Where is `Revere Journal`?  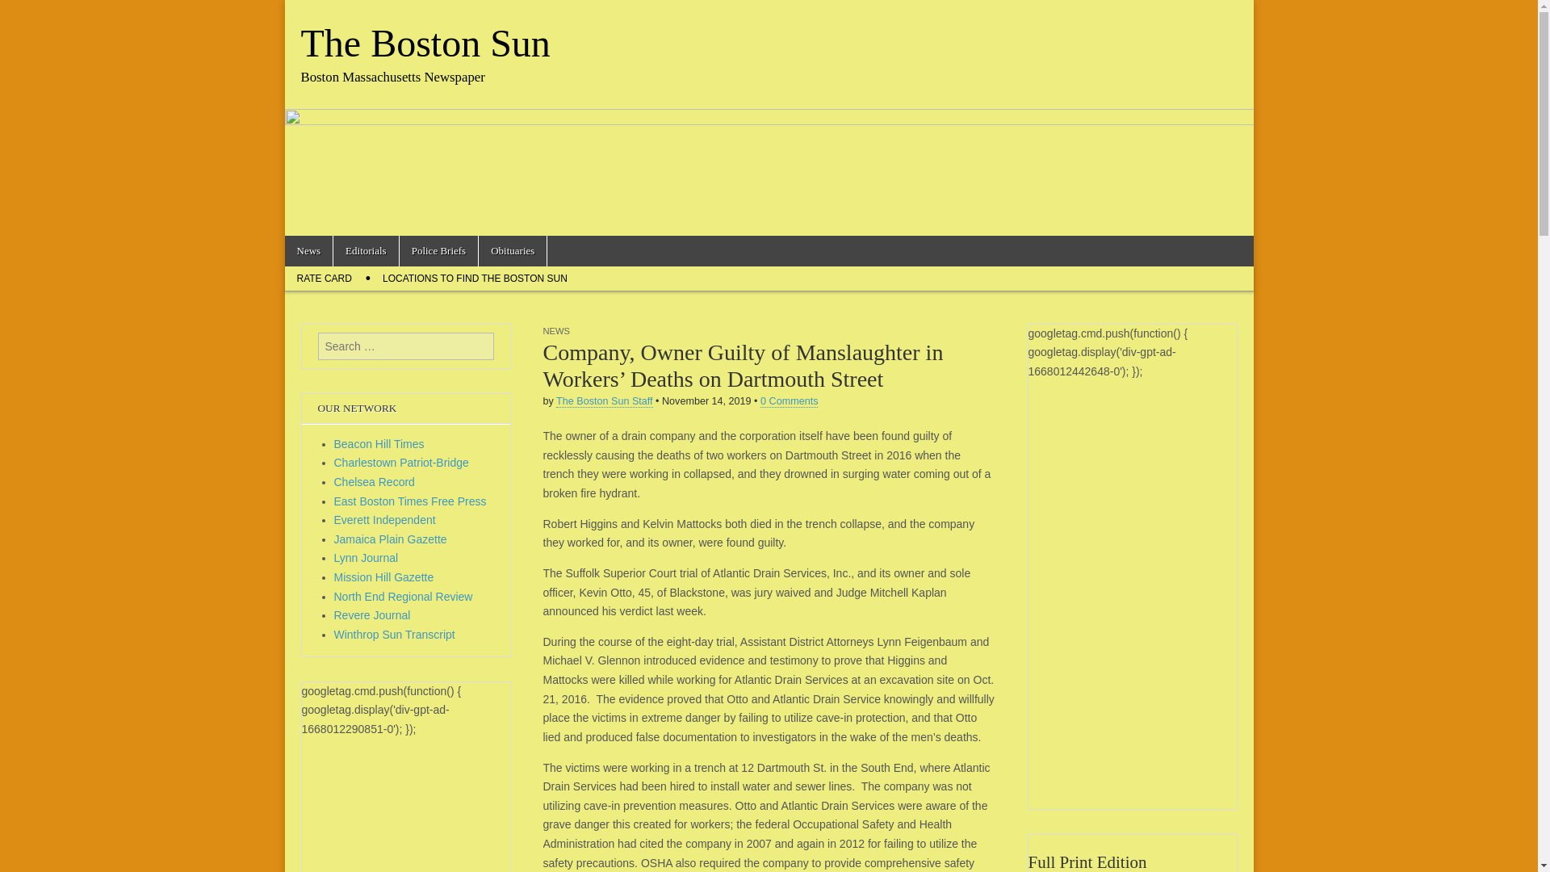
Revere Journal is located at coordinates (372, 615).